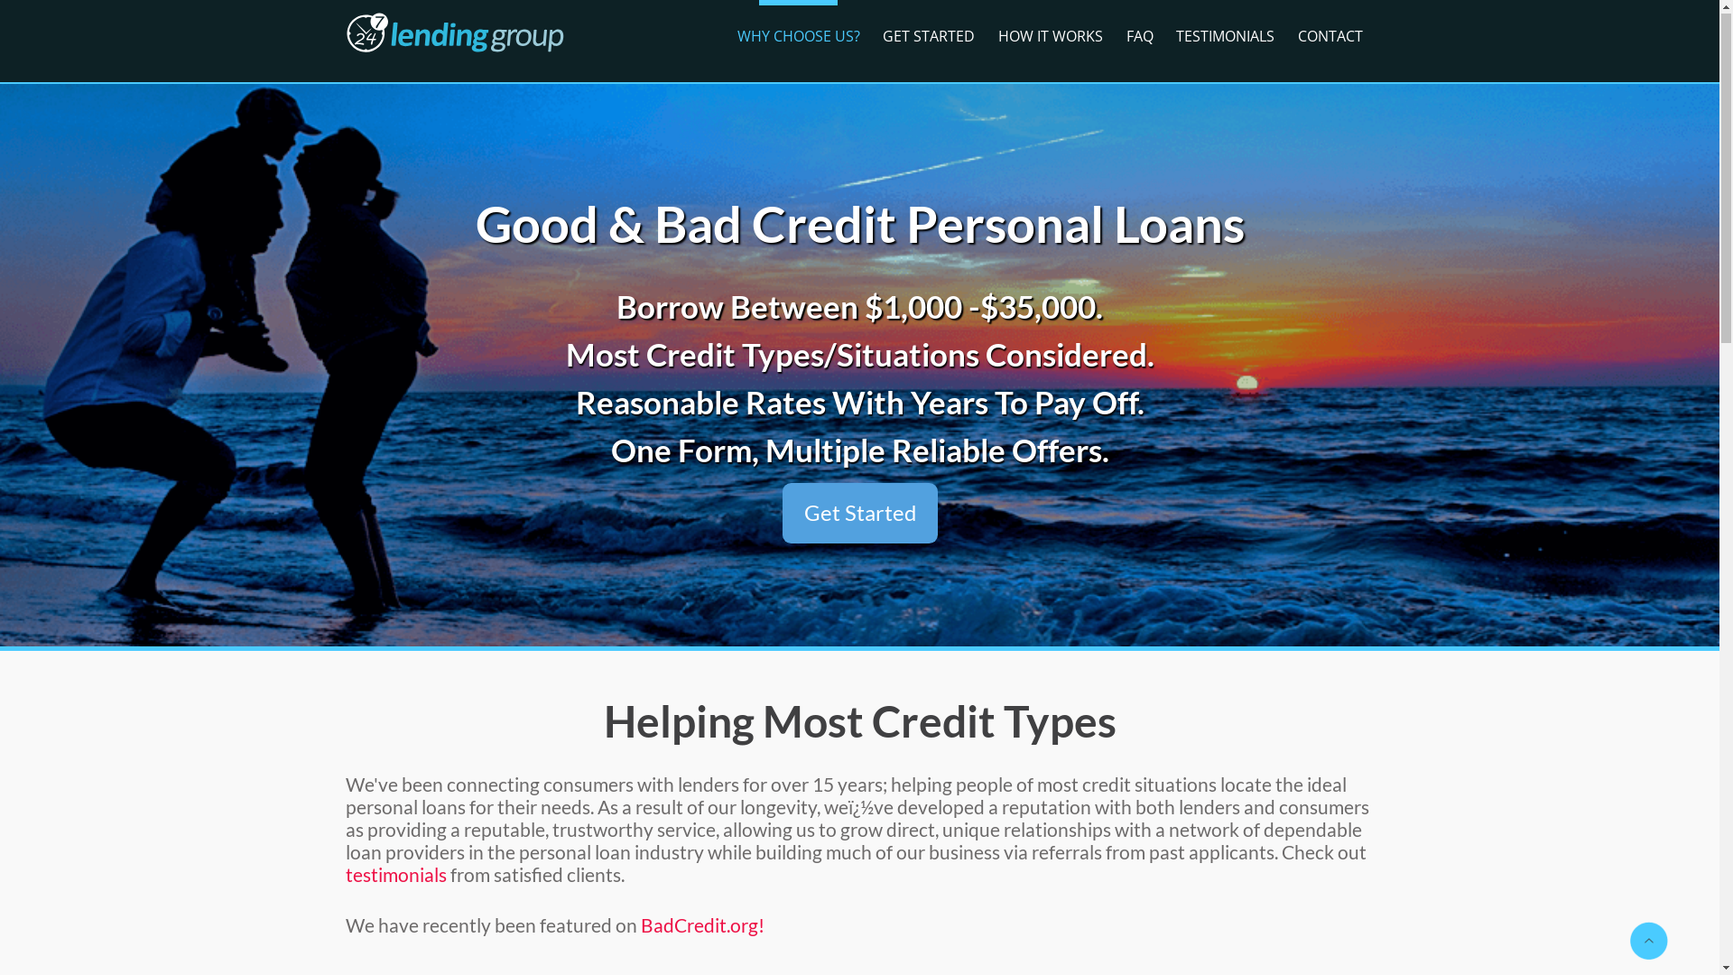 This screenshot has width=1733, height=975. What do you see at coordinates (799, 37) in the screenshot?
I see `WHY CHOOSE US?` at bounding box center [799, 37].